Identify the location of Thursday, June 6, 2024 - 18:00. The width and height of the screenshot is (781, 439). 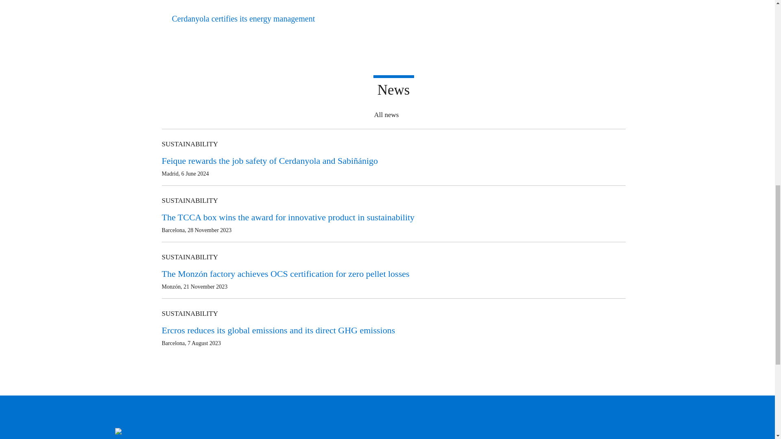
(195, 174).